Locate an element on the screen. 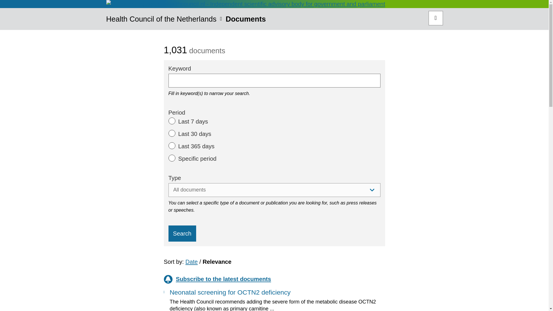  Date is located at coordinates (192, 261).